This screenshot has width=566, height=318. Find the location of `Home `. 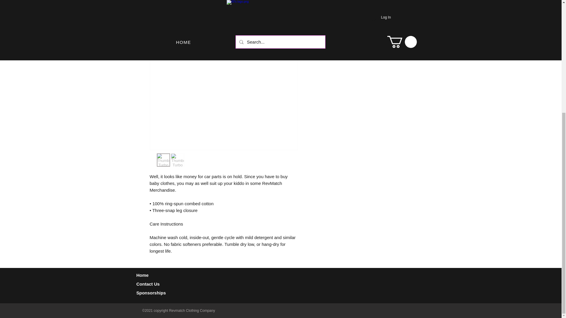

Home  is located at coordinates (143, 275).